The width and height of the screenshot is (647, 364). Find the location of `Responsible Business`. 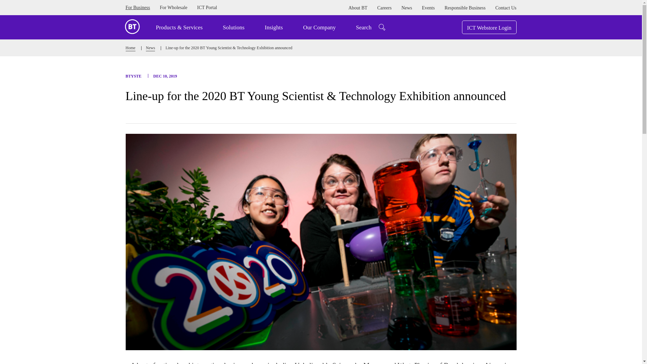

Responsible Business is located at coordinates (465, 8).